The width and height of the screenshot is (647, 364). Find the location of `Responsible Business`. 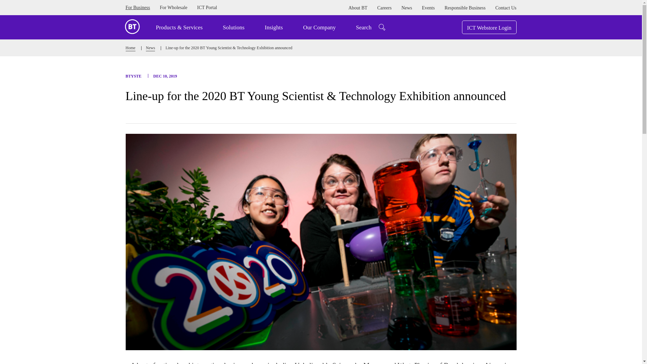

Responsible Business is located at coordinates (465, 8).